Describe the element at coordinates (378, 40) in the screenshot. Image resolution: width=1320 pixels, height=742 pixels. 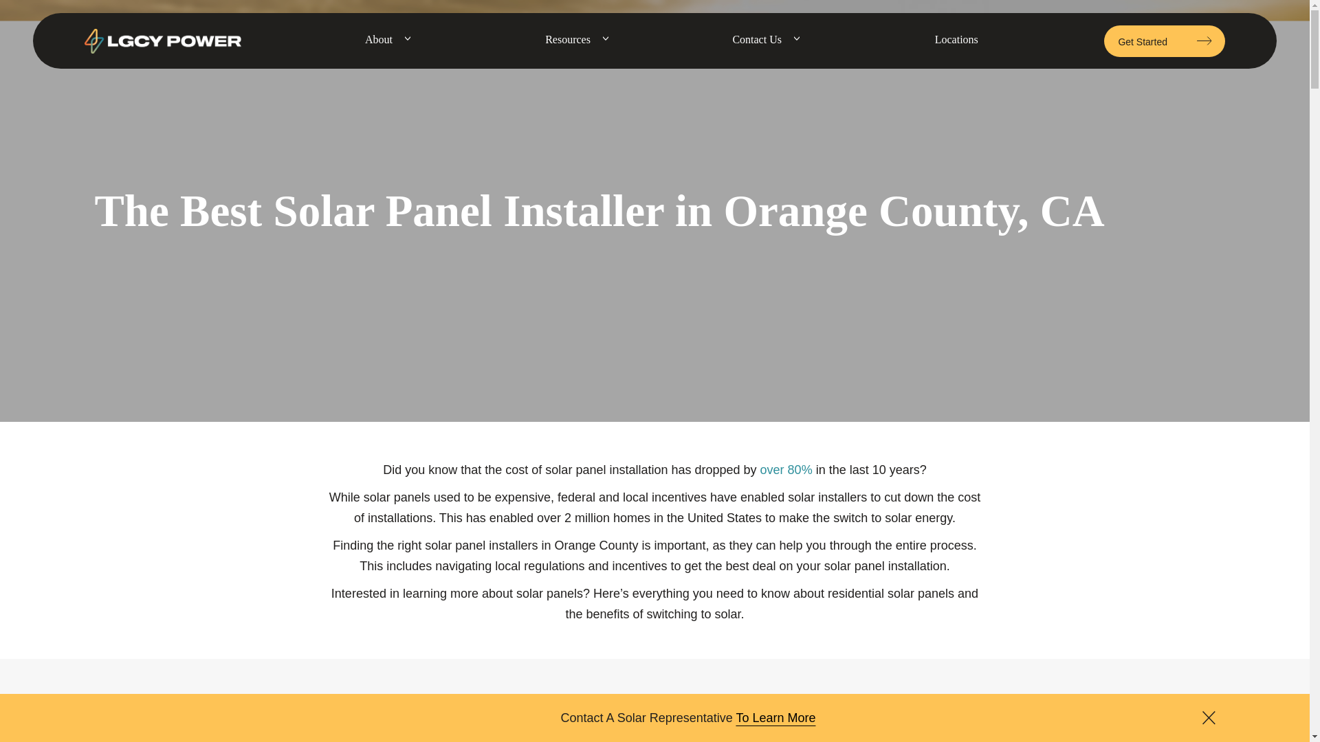
I see `About` at that location.